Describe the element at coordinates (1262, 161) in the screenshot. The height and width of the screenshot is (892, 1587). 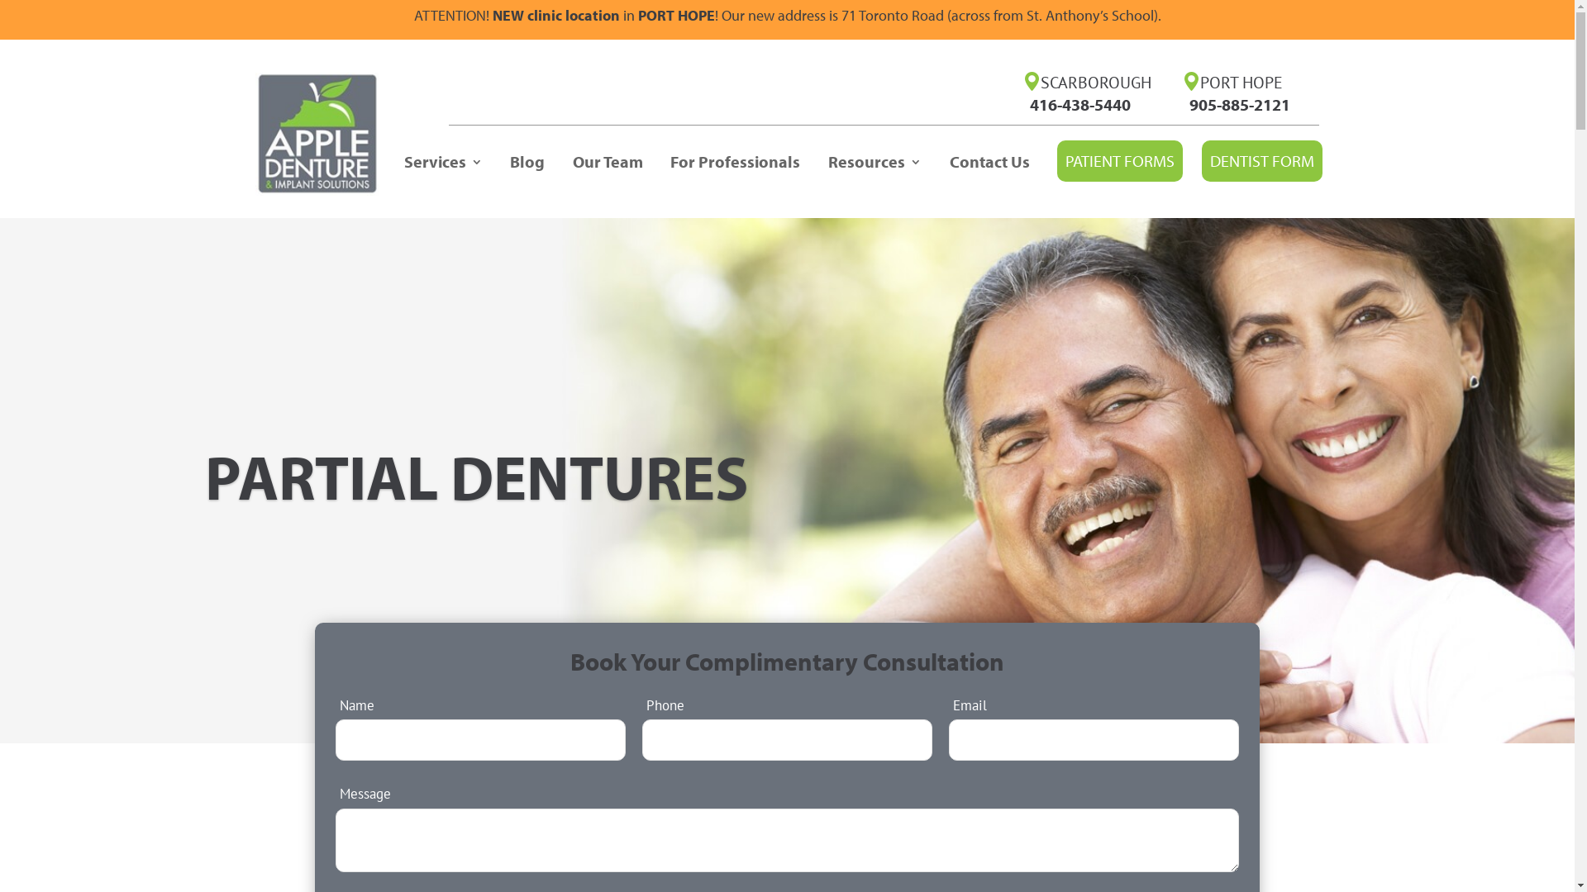
I see `DENTIST FORM` at that location.